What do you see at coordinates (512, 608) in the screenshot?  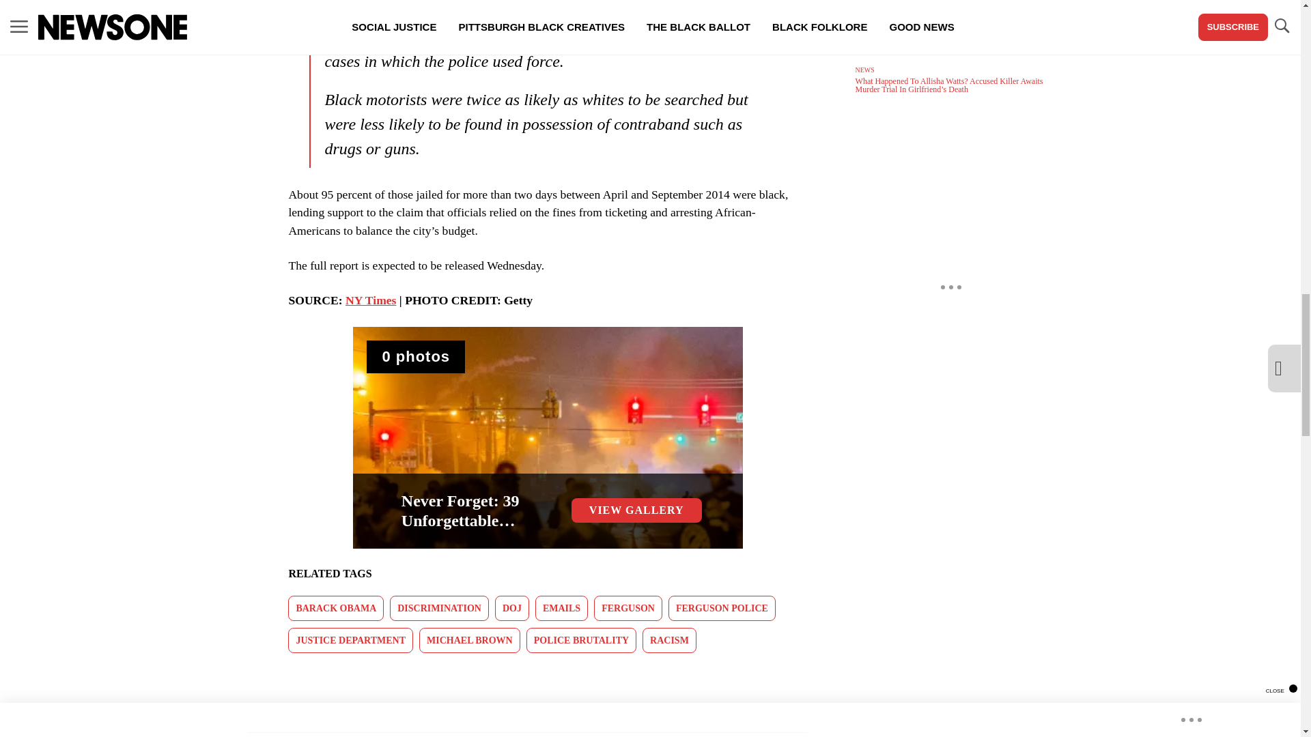 I see `DOJ` at bounding box center [512, 608].